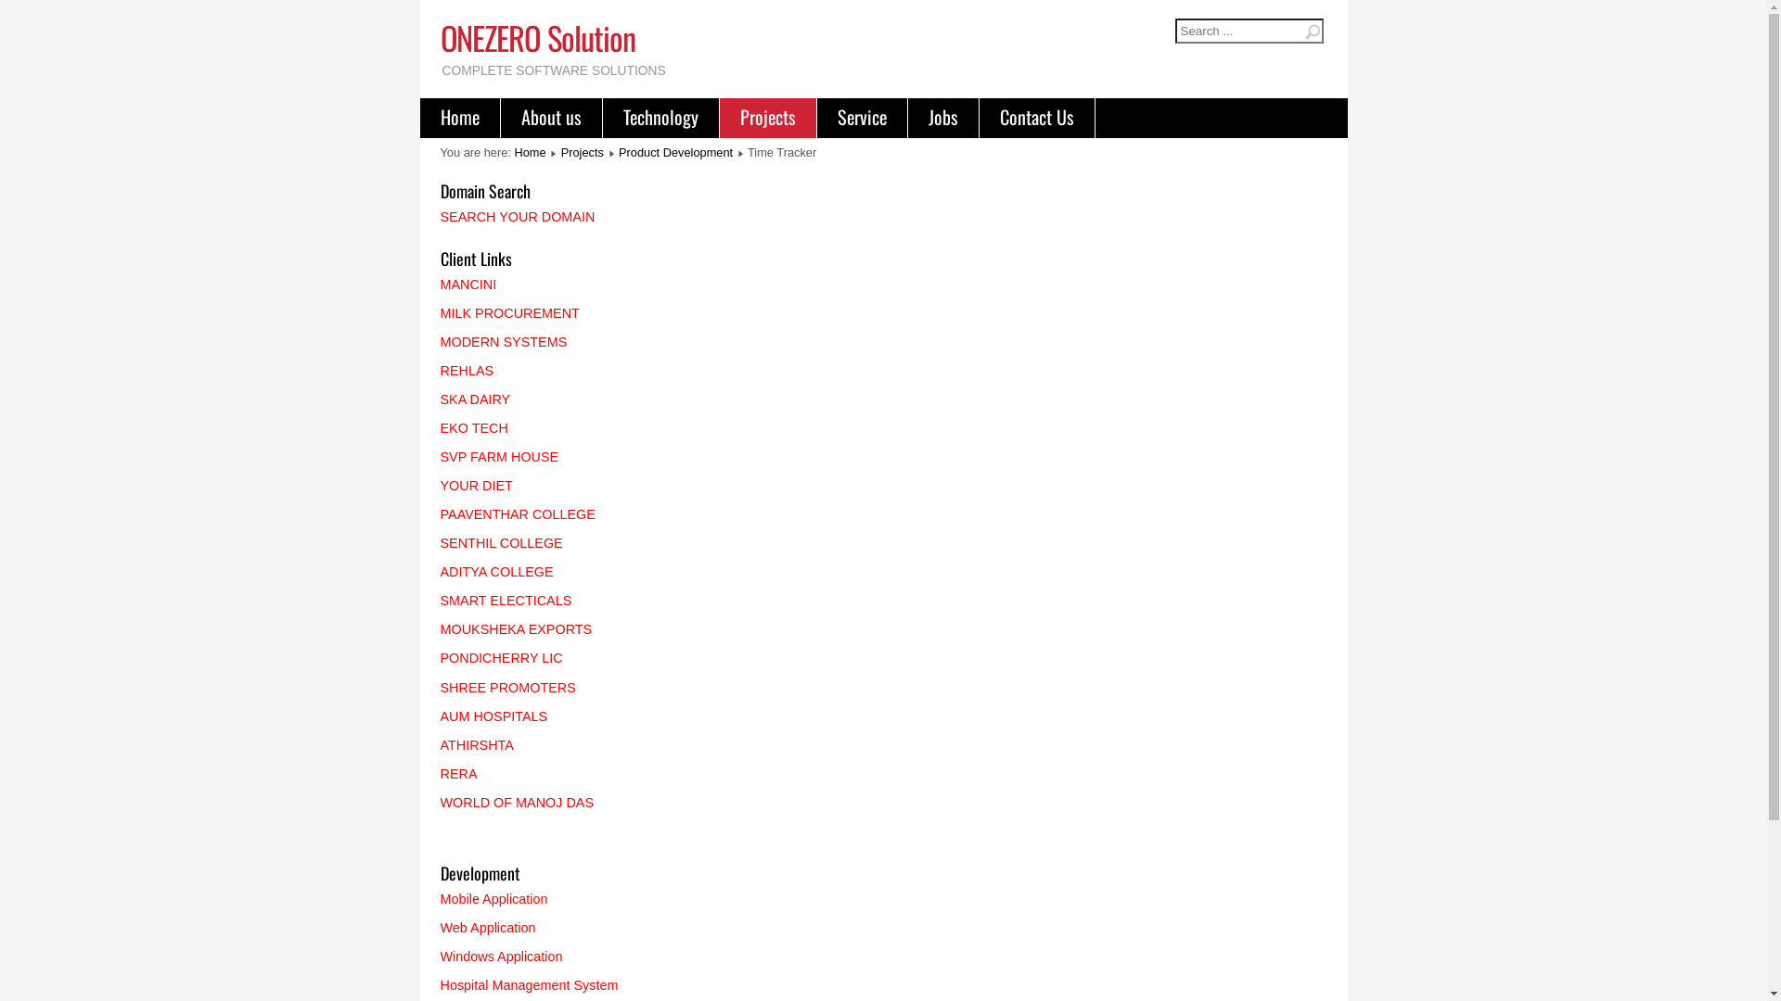 The width and height of the screenshot is (1781, 1001). Describe the element at coordinates (496, 572) in the screenshot. I see `ADITYA COLLEGE` at that location.